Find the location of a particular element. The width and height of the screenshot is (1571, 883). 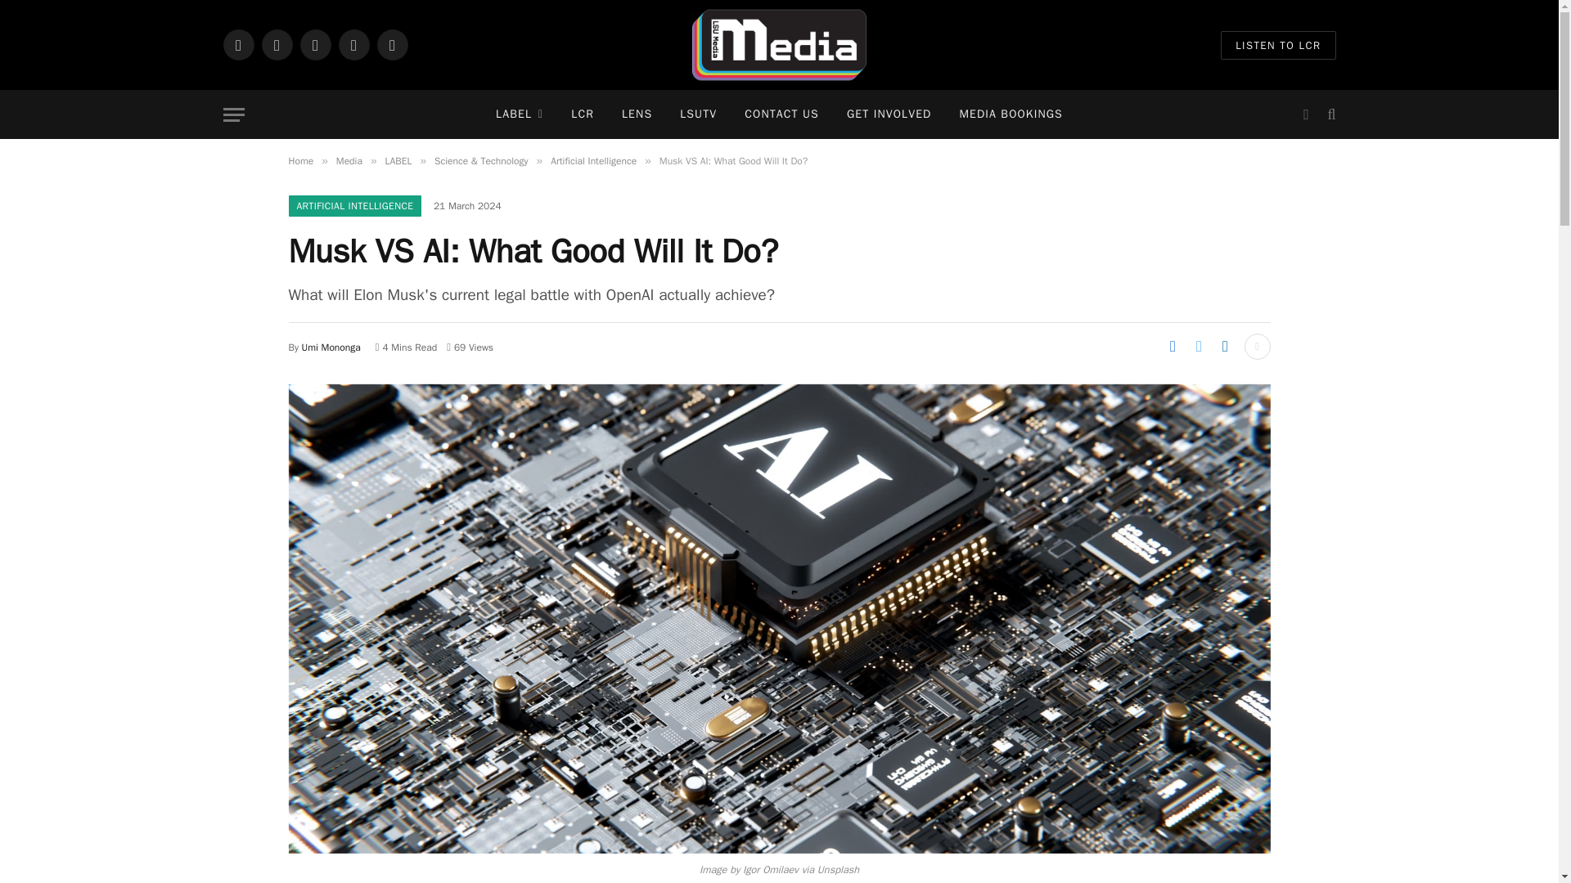

Instagram is located at coordinates (277, 44).